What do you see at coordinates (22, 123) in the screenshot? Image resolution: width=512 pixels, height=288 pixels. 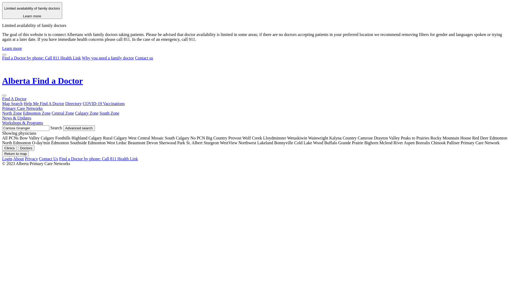 I see `Workshops & Programs` at bounding box center [22, 123].